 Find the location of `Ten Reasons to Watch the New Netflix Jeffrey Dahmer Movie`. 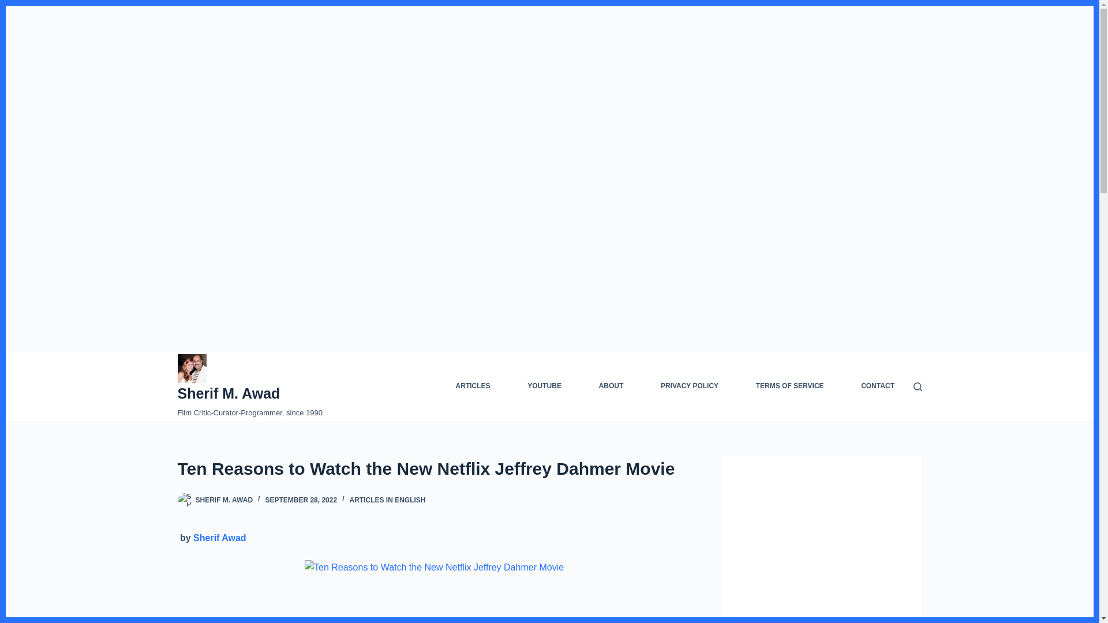

Ten Reasons to Watch the New Netflix Jeffrey Dahmer Movie is located at coordinates (434, 567).